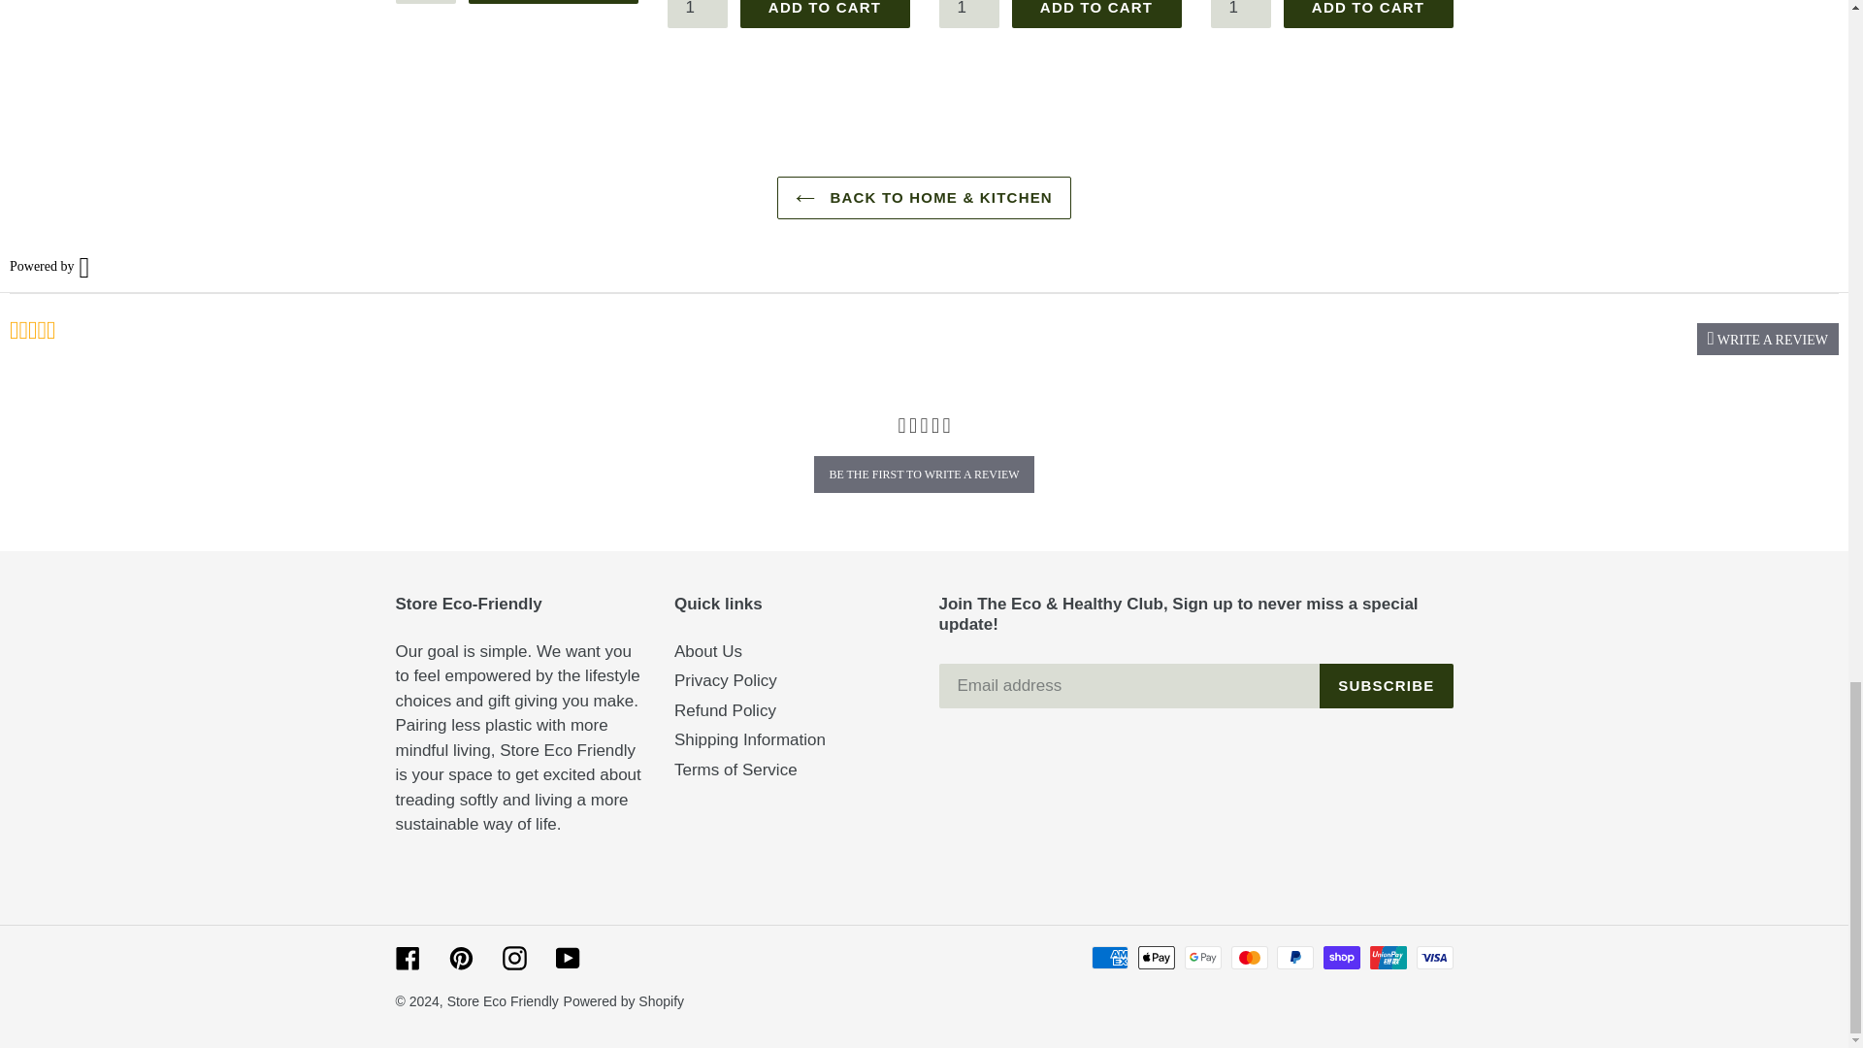 This screenshot has width=1863, height=1048. What do you see at coordinates (697, 14) in the screenshot?
I see `1` at bounding box center [697, 14].